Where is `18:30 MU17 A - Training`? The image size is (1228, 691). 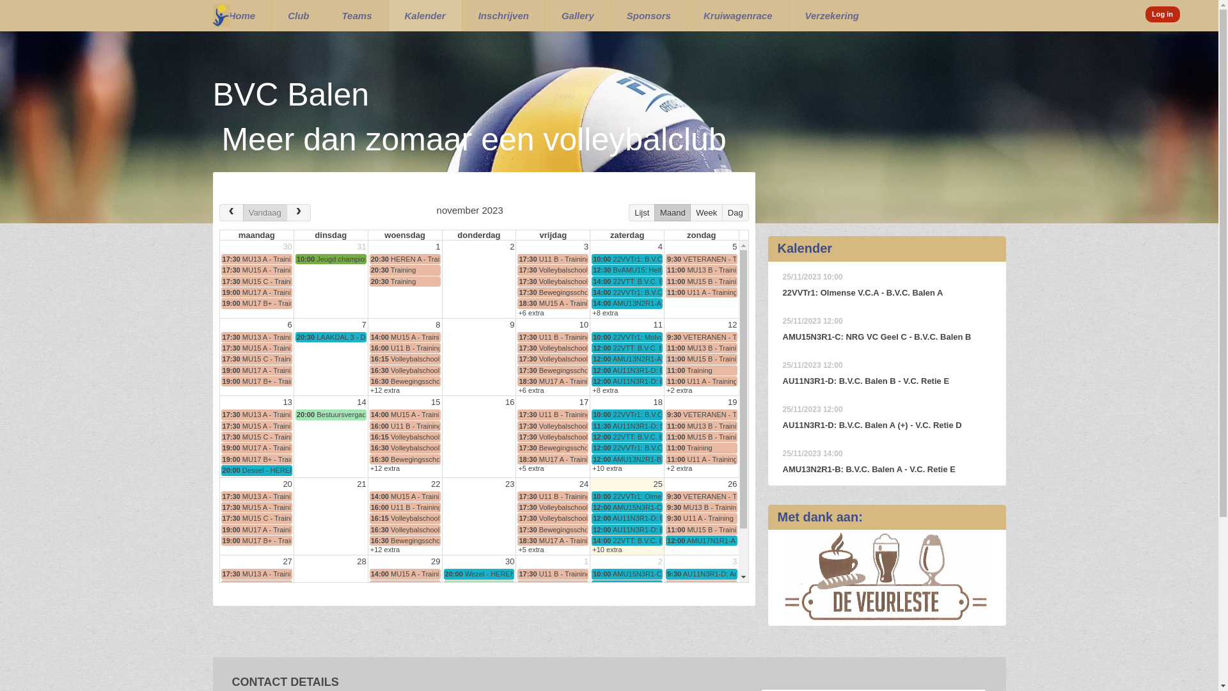 18:30 MU17 A - Training is located at coordinates (553, 619).